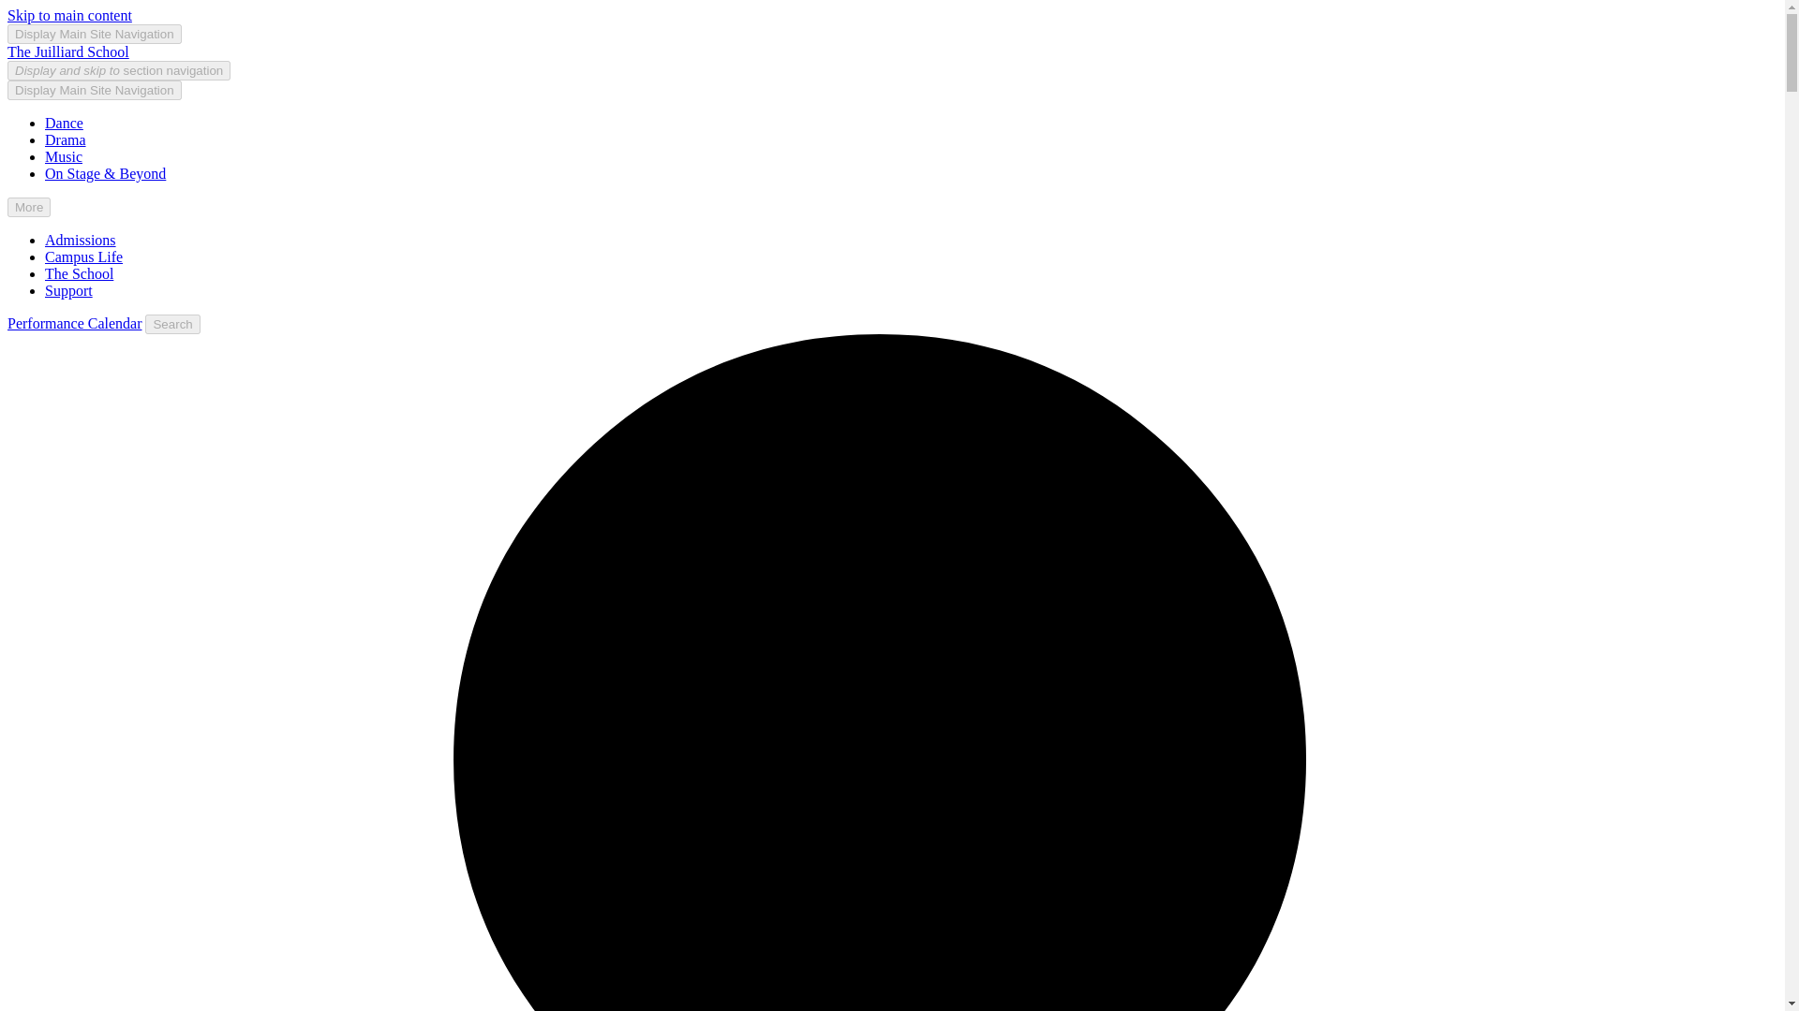 This screenshot has width=1799, height=1011. I want to click on Performance Calendar, so click(74, 323).